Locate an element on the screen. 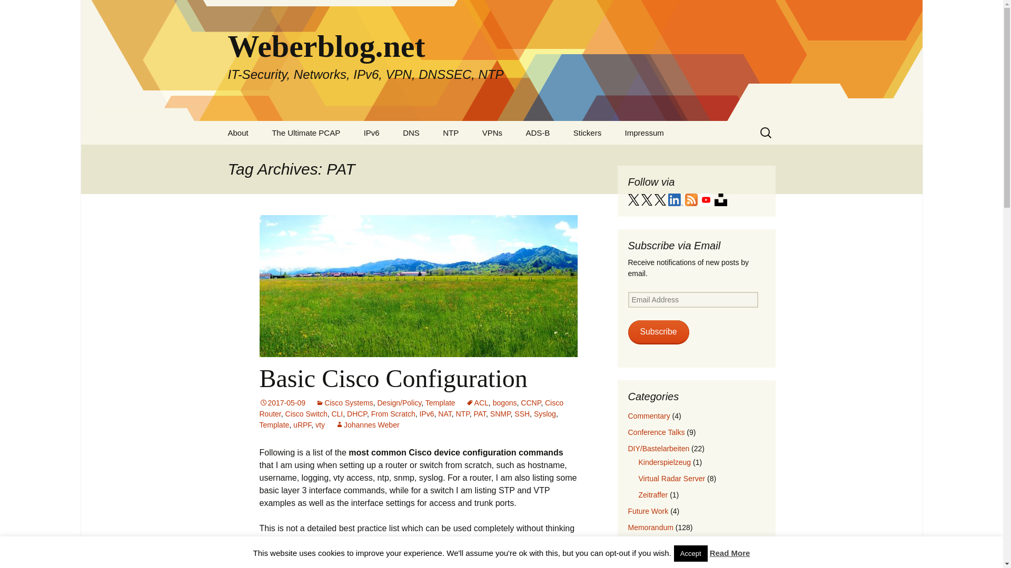  Cisco Switch is located at coordinates (306, 413).